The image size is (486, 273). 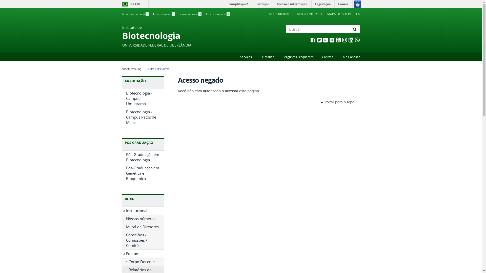 What do you see at coordinates (143, 211) in the screenshot?
I see `Institucional` at bounding box center [143, 211].